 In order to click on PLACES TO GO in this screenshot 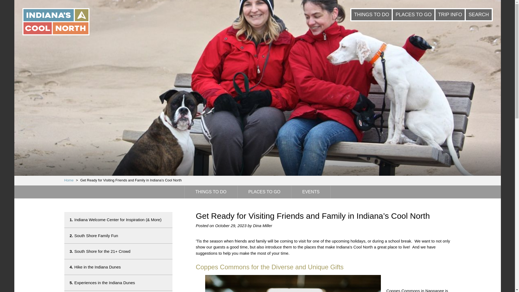, I will do `click(413, 15)`.